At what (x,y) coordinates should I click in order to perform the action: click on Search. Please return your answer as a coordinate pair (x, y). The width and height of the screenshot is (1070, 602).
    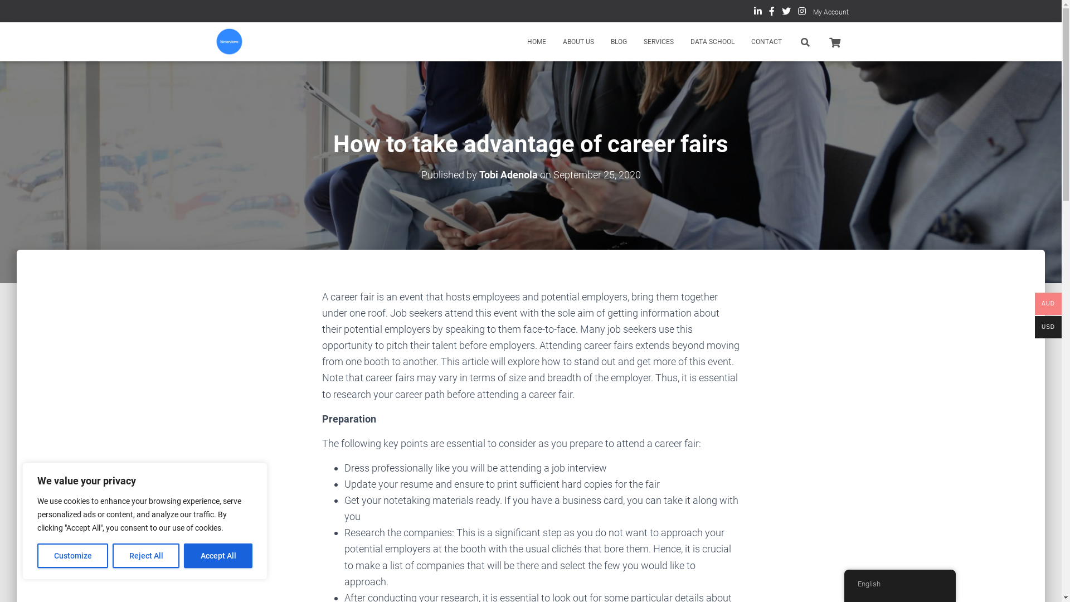
    Looking at the image, I should click on (3, 12).